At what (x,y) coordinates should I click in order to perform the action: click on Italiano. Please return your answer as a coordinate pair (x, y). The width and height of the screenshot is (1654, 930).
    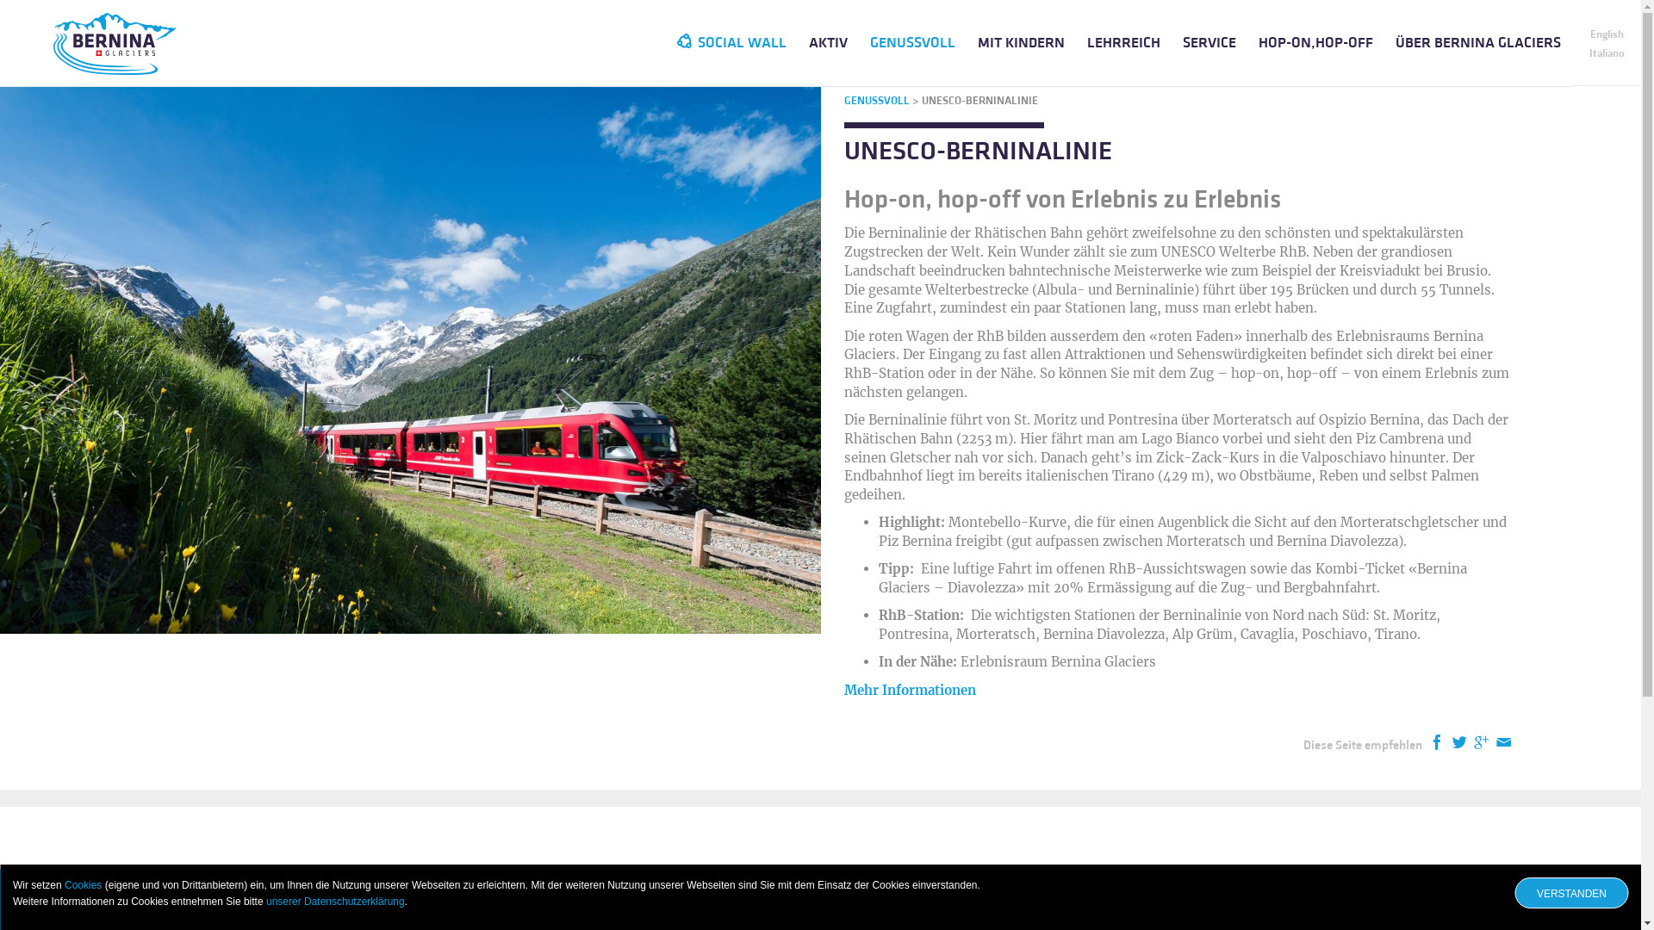
    Looking at the image, I should click on (1606, 53).